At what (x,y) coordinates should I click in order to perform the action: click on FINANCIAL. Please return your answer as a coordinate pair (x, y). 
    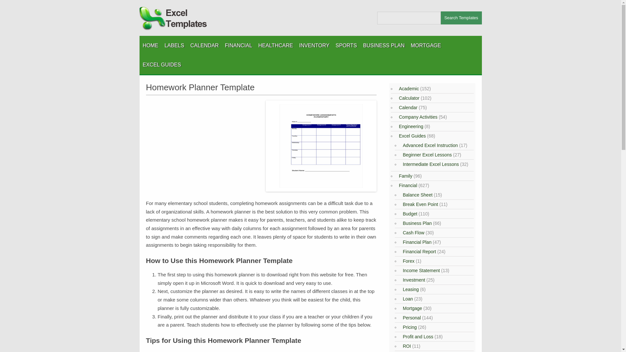
    Looking at the image, I should click on (238, 45).